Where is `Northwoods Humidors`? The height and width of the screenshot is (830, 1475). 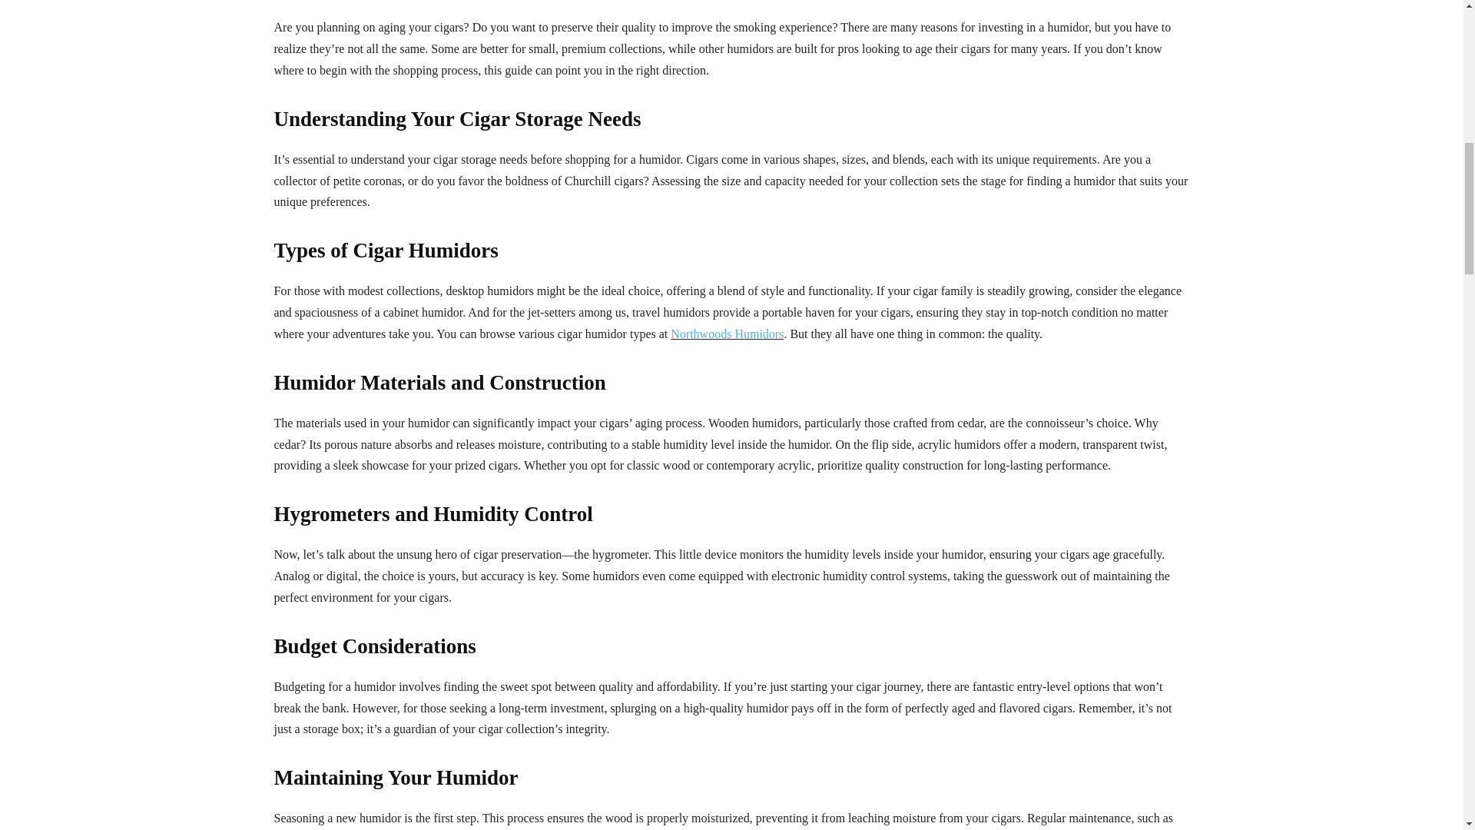
Northwoods Humidors is located at coordinates (727, 334).